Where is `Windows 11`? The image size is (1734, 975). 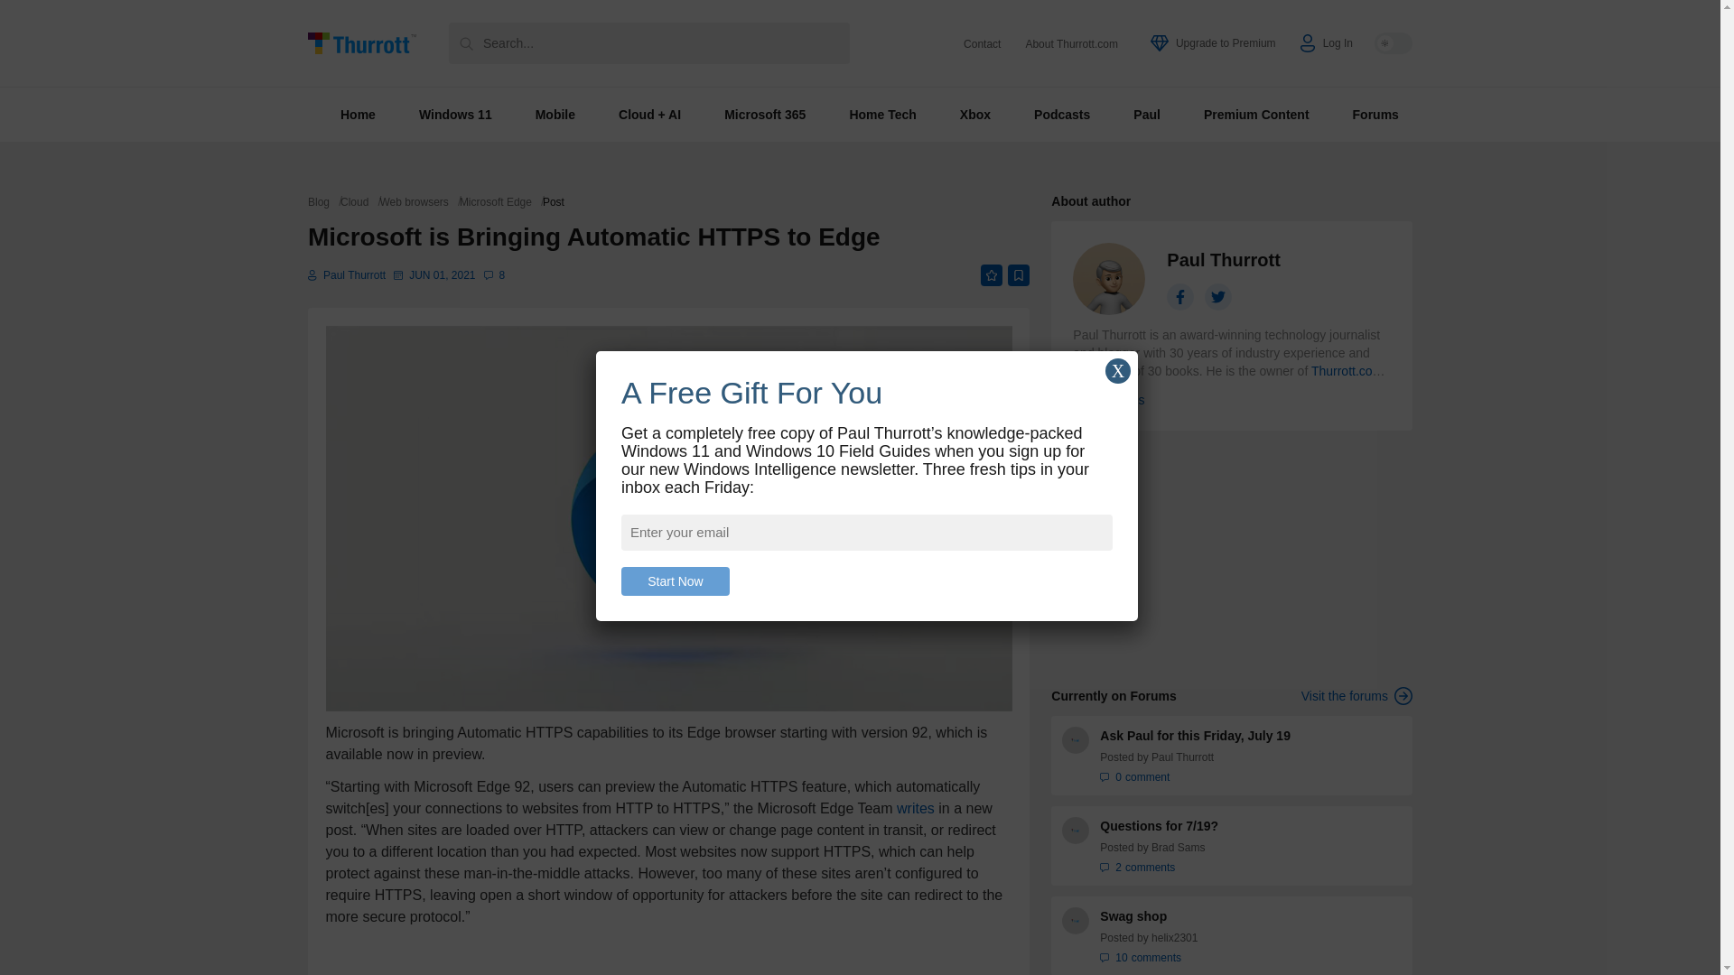 Windows 11 is located at coordinates (455, 114).